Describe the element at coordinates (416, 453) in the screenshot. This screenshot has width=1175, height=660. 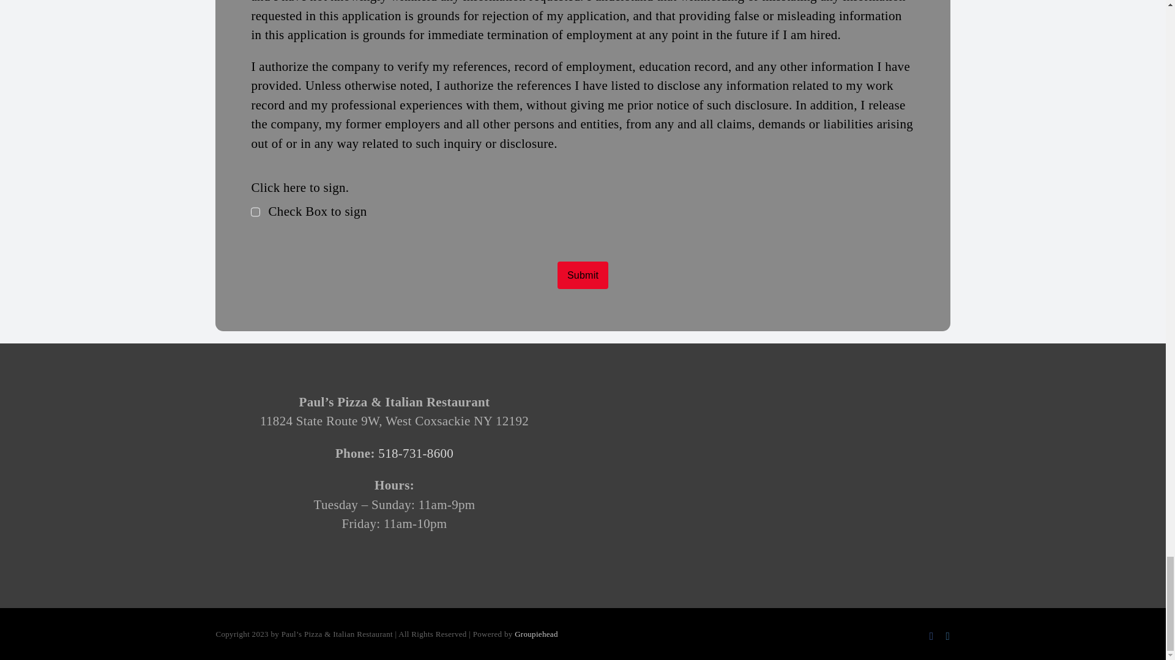
I see `518-731-8600` at that location.